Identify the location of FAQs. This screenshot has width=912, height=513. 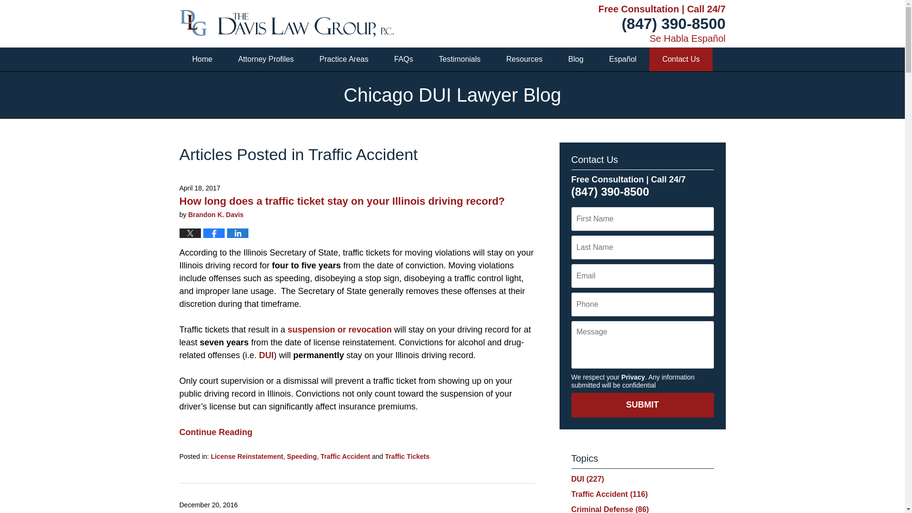
(403, 59).